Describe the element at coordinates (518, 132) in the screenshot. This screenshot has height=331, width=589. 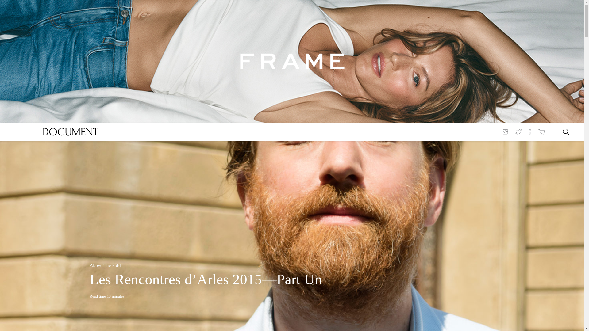
I see `Follow on Twitter` at that location.